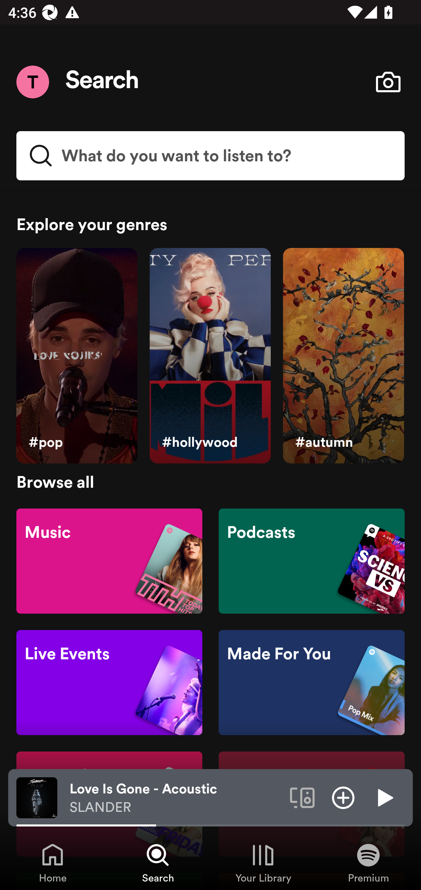 Image resolution: width=421 pixels, height=890 pixels. What do you see at coordinates (102, 82) in the screenshot?
I see `Search` at bounding box center [102, 82].